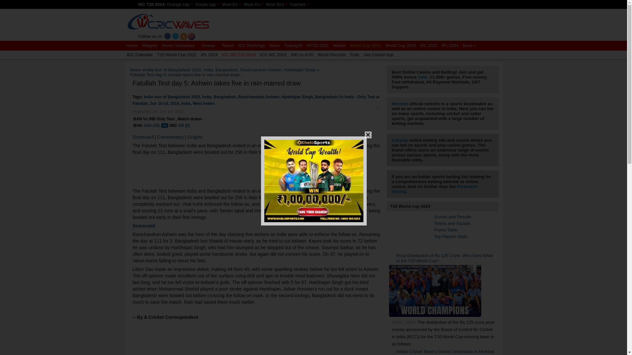 This screenshot has height=355, width=632. What do you see at coordinates (275, 4) in the screenshot?
I see `Most 50's` at bounding box center [275, 4].